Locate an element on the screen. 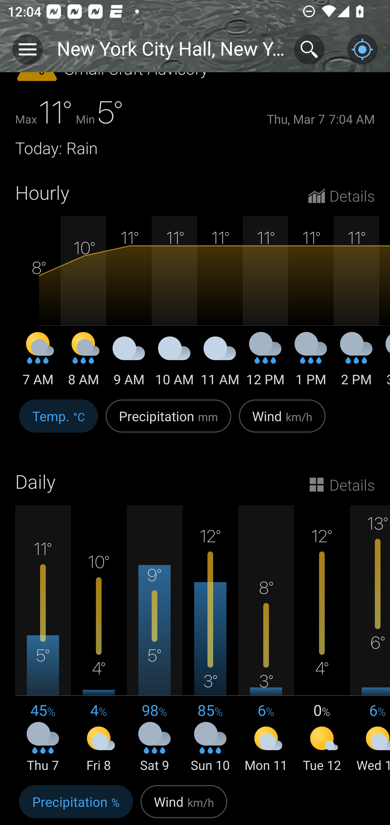 This screenshot has width=390, height=825. 1 PM is located at coordinates (311, 363).